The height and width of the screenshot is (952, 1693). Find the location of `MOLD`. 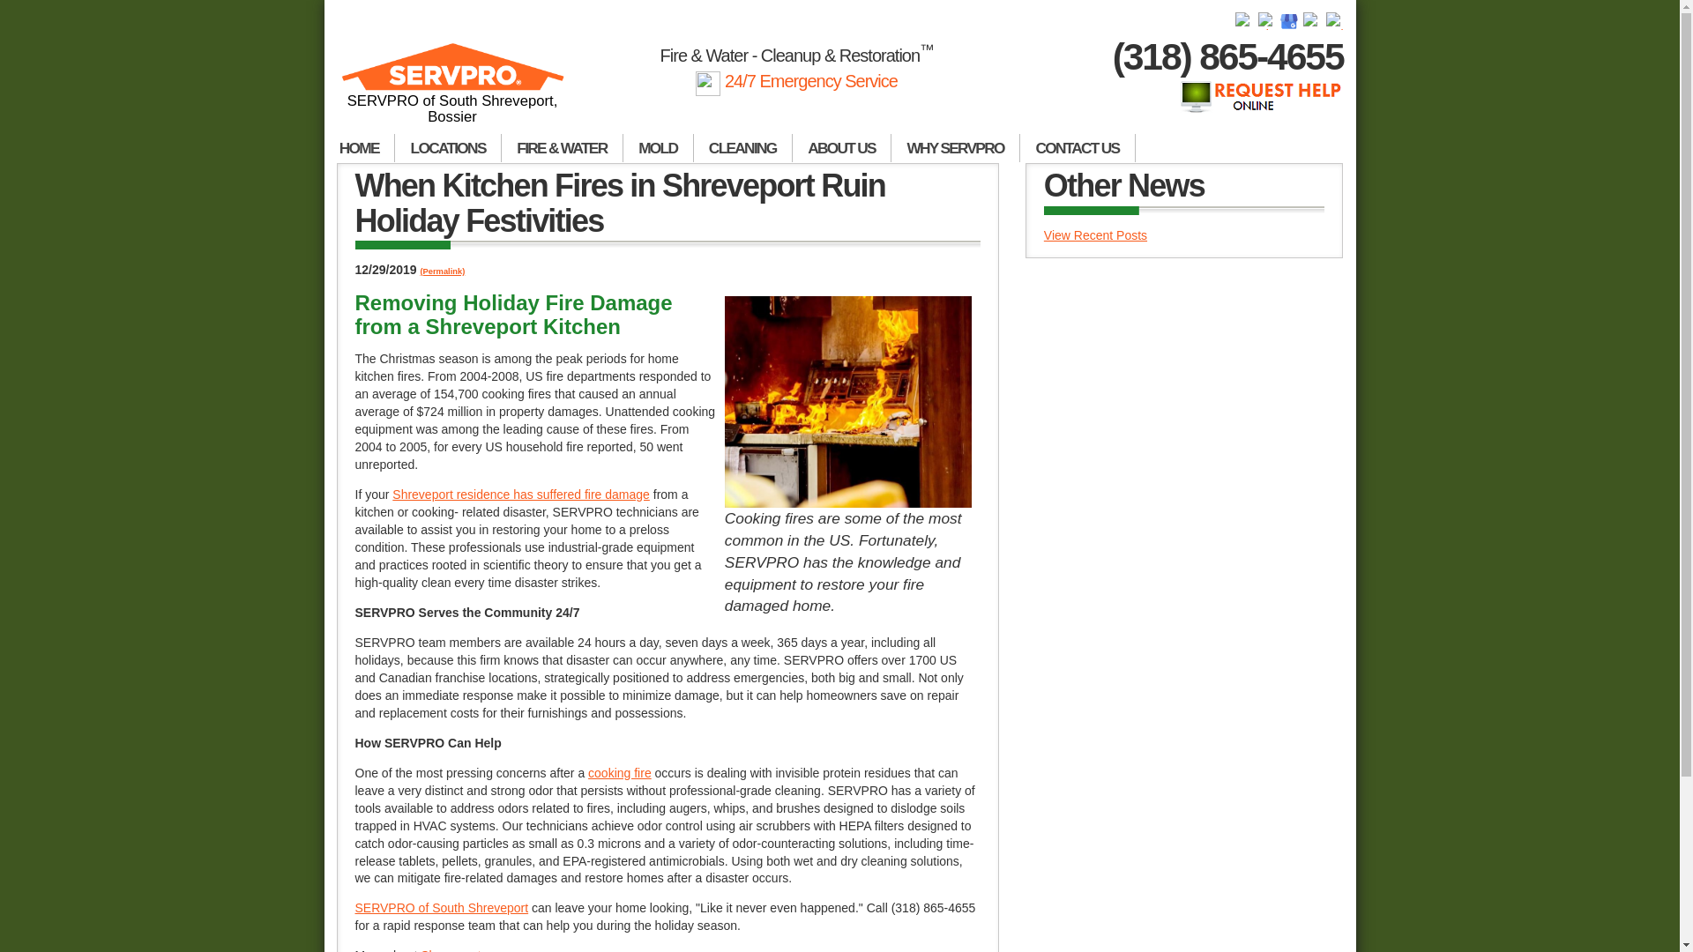

MOLD is located at coordinates (658, 148).